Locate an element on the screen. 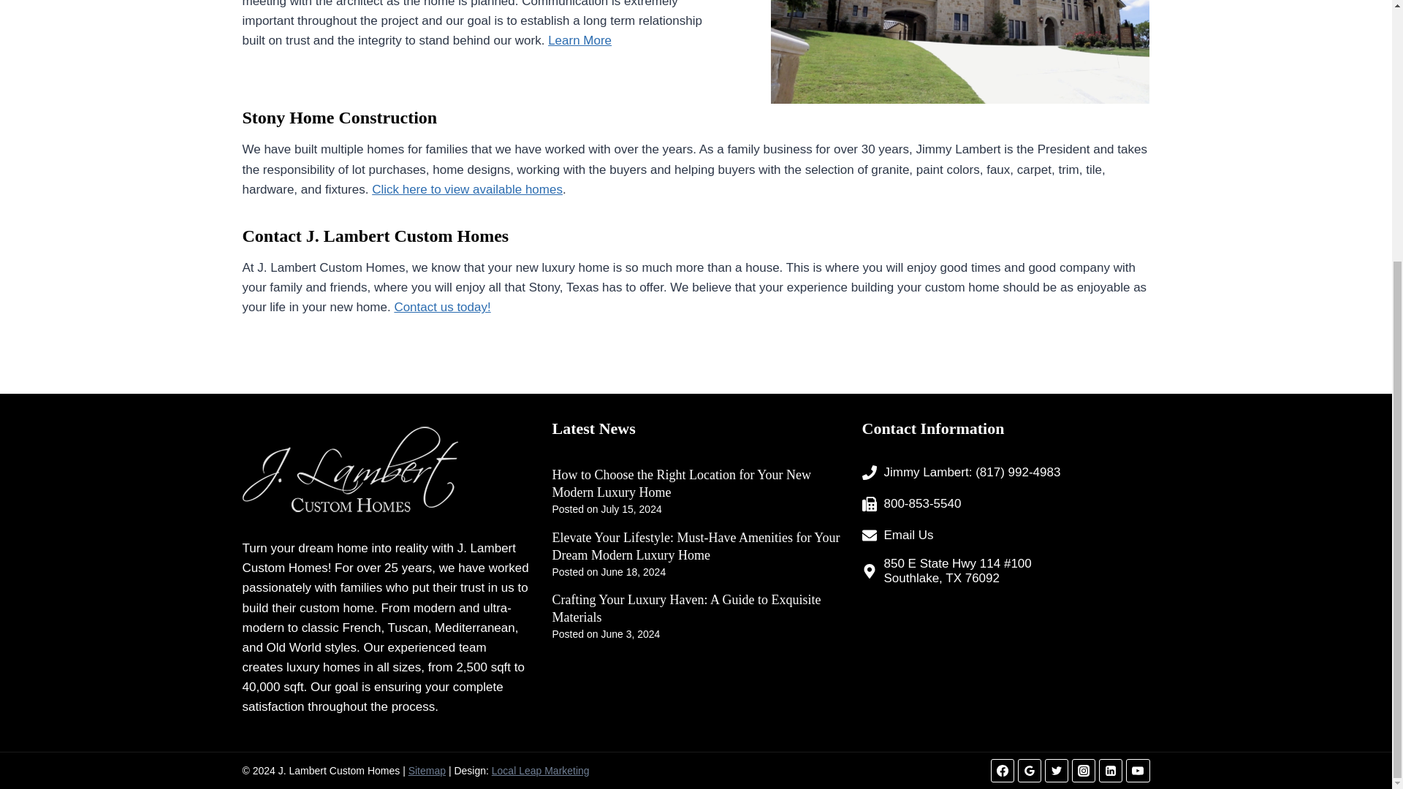 This screenshot has width=1403, height=789. Email Us is located at coordinates (898, 535).